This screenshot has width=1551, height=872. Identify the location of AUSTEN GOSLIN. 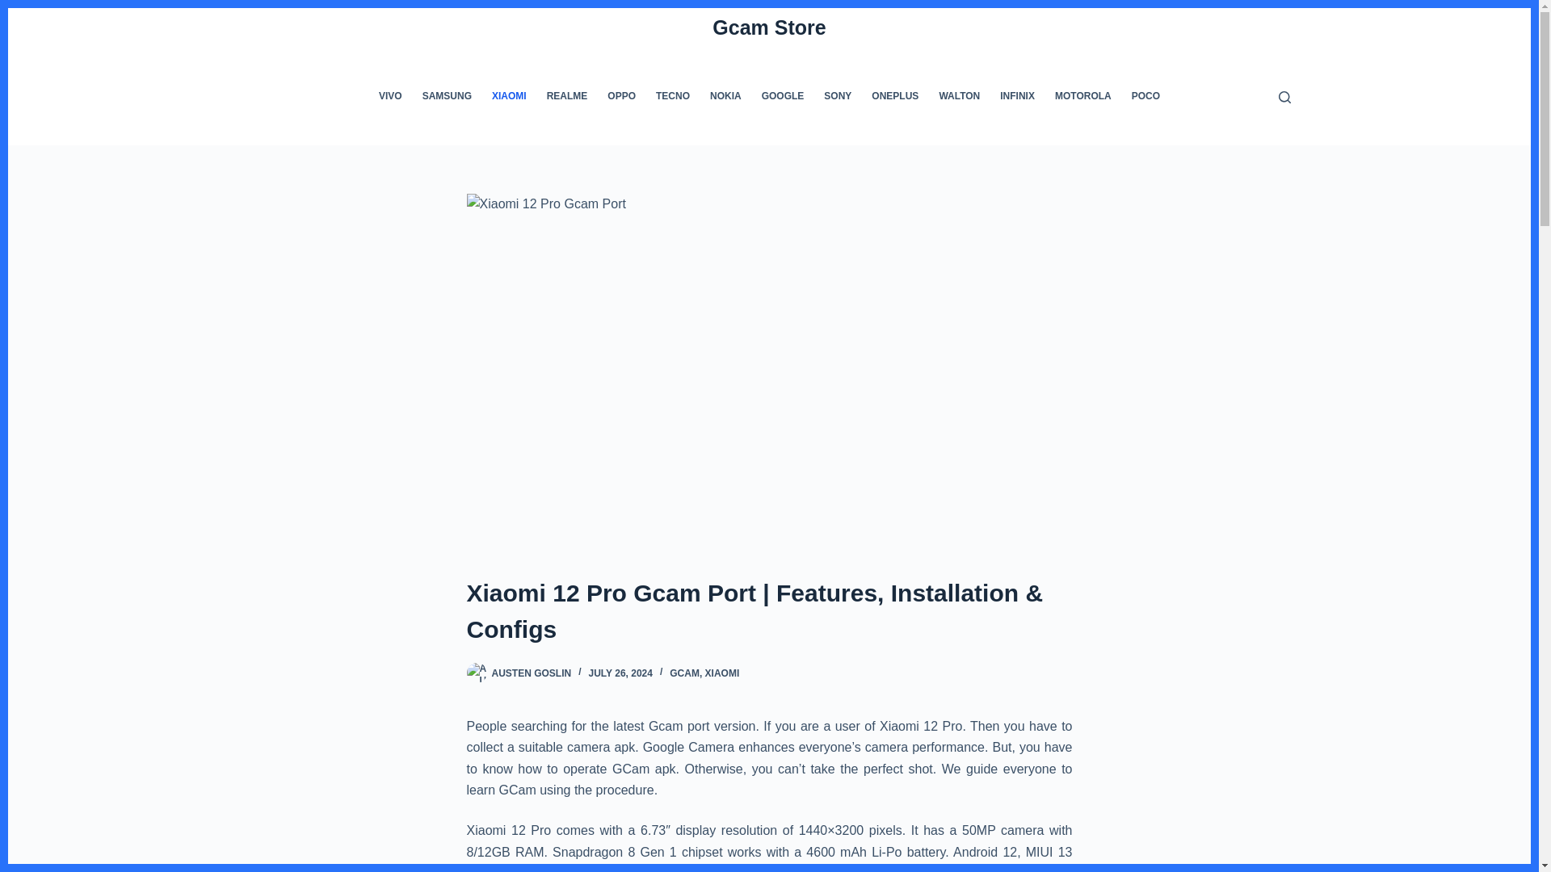
(531, 673).